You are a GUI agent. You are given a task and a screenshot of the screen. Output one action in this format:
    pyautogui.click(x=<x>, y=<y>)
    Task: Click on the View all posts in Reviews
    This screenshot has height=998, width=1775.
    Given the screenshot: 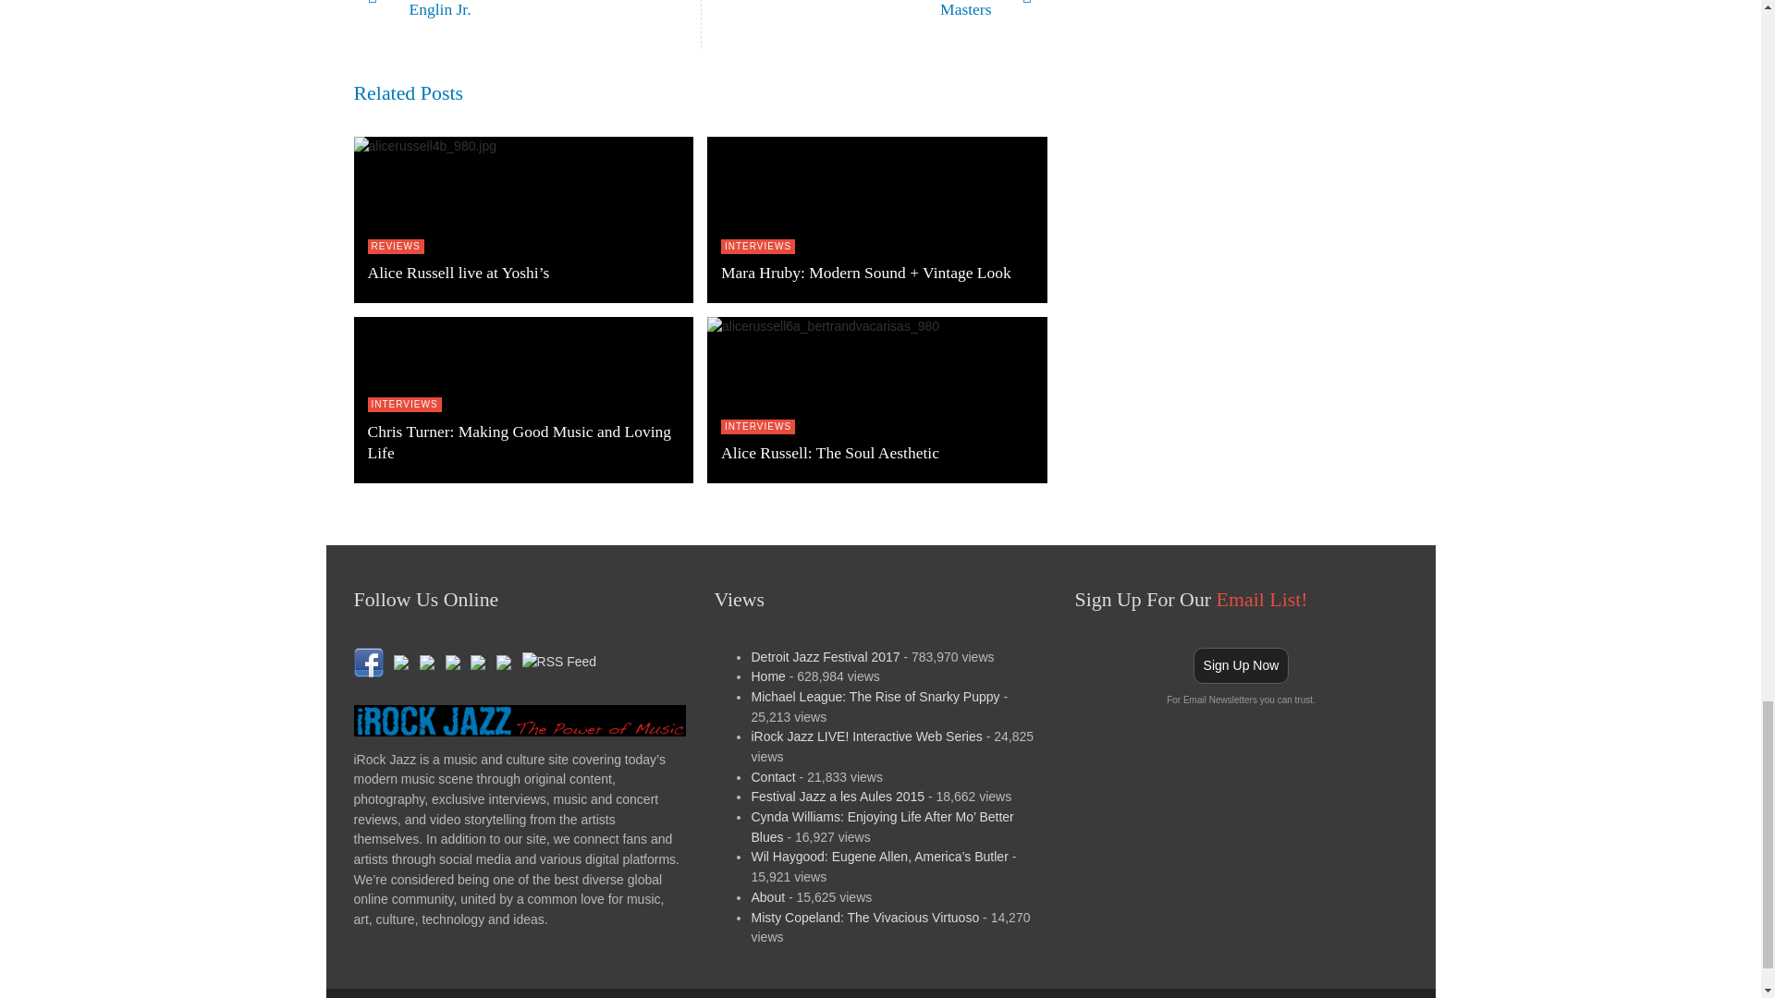 What is the action you would take?
    pyautogui.click(x=758, y=247)
    